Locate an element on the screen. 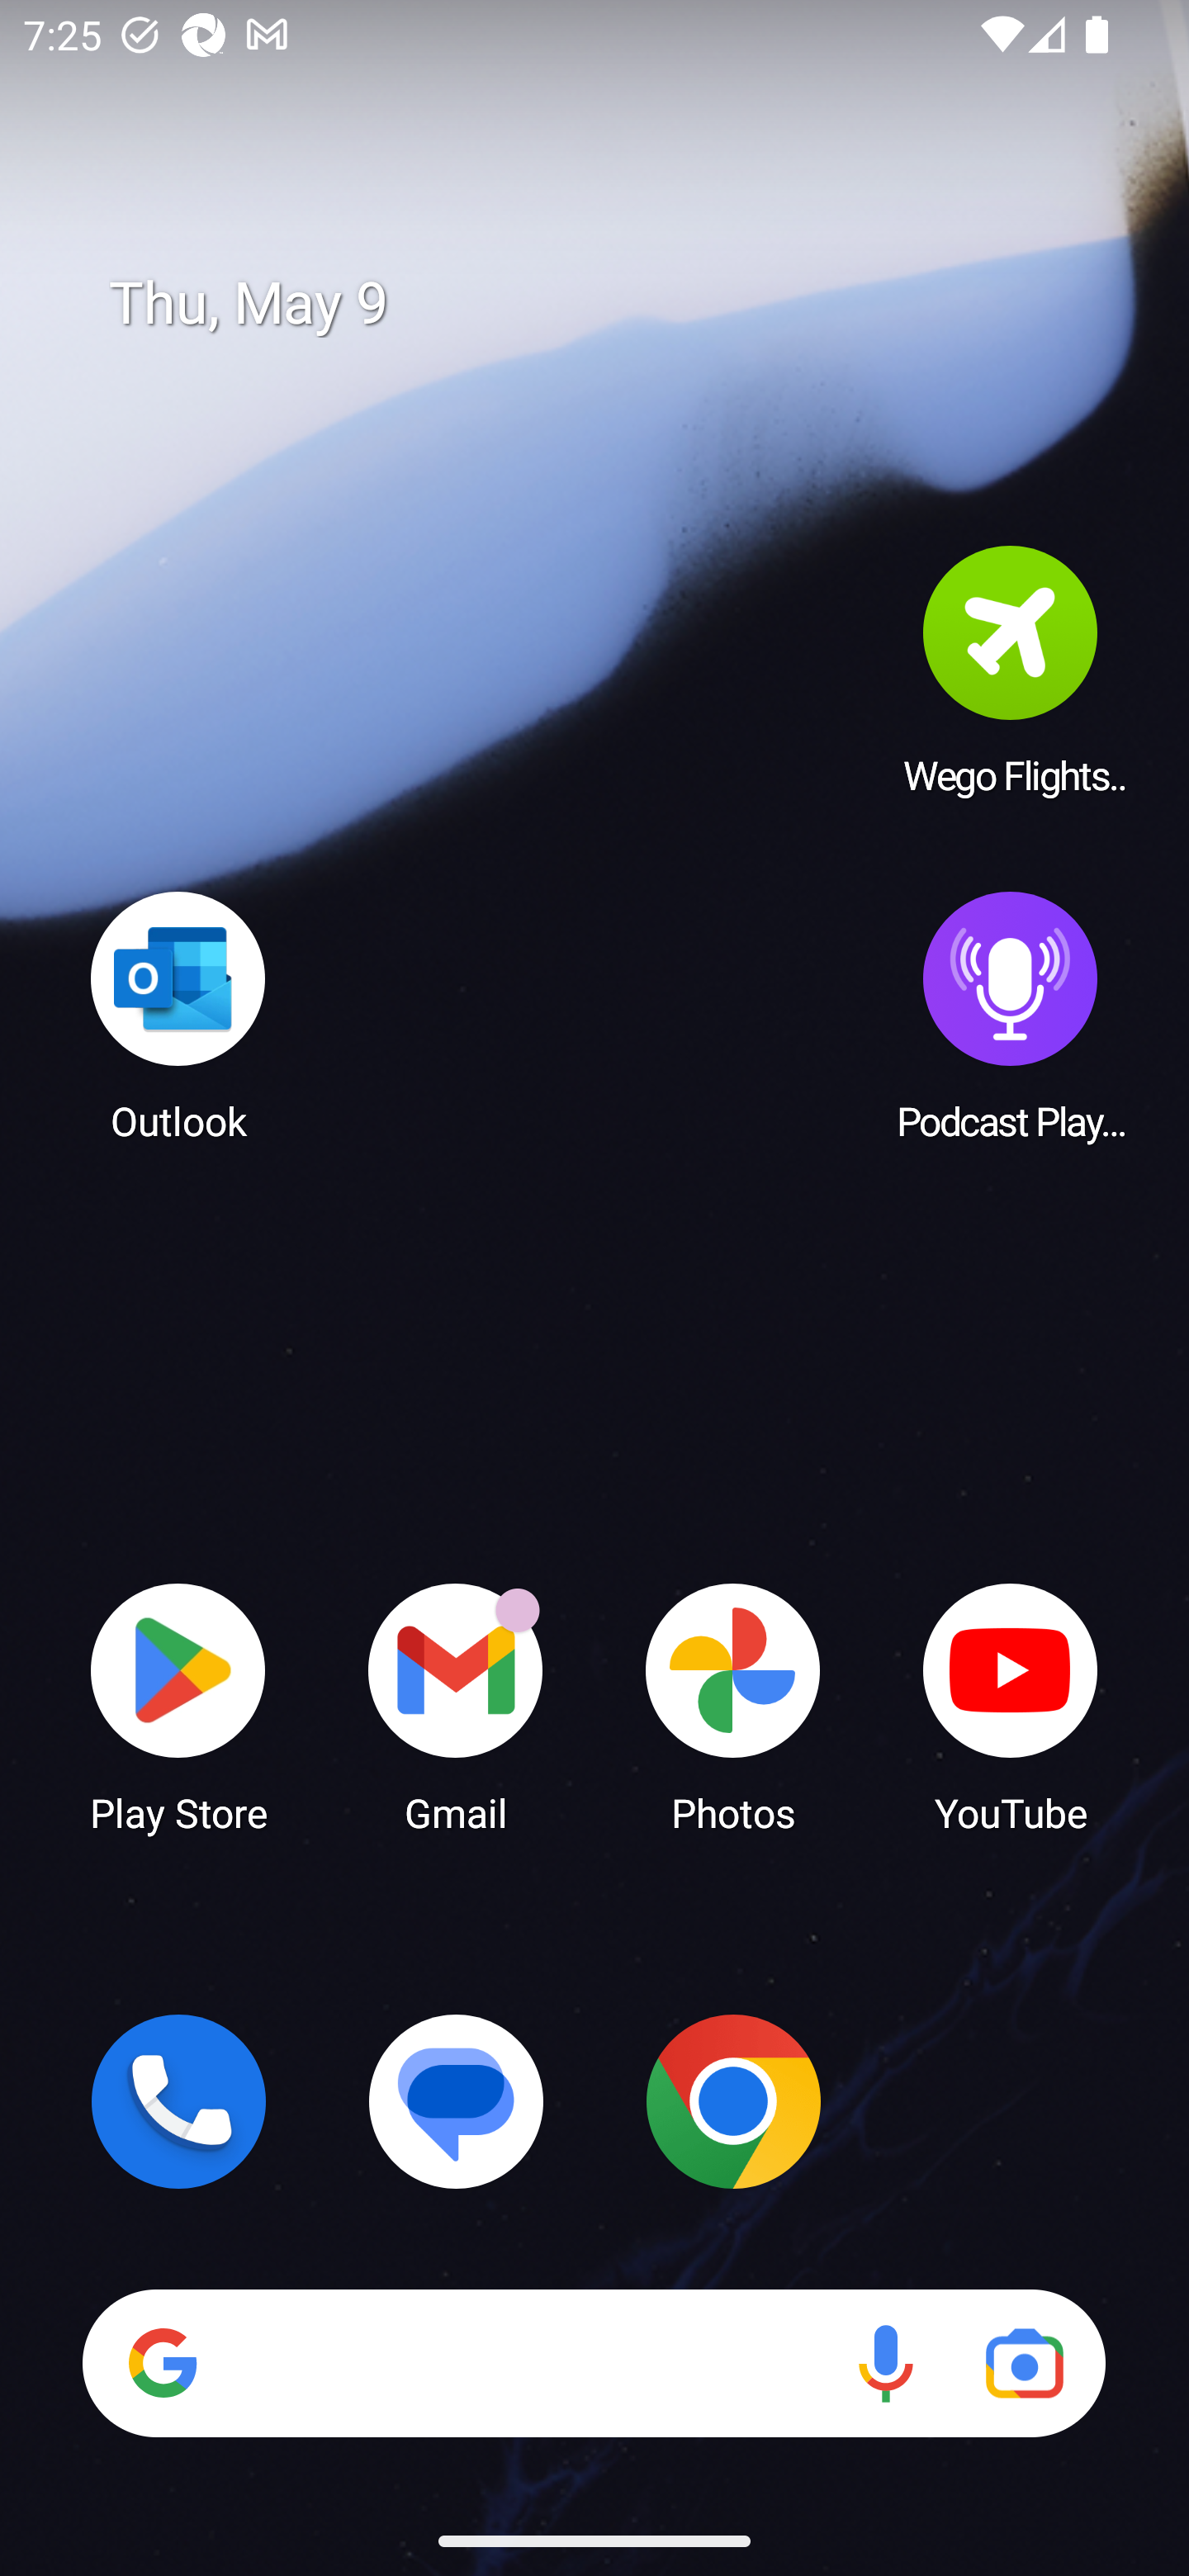  Thu, May 9 is located at coordinates (618, 304).